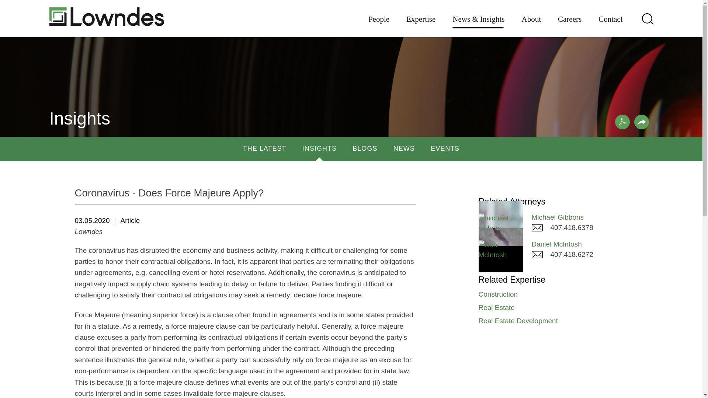 This screenshot has width=708, height=398. What do you see at coordinates (532, 24) in the screenshot?
I see `About` at bounding box center [532, 24].